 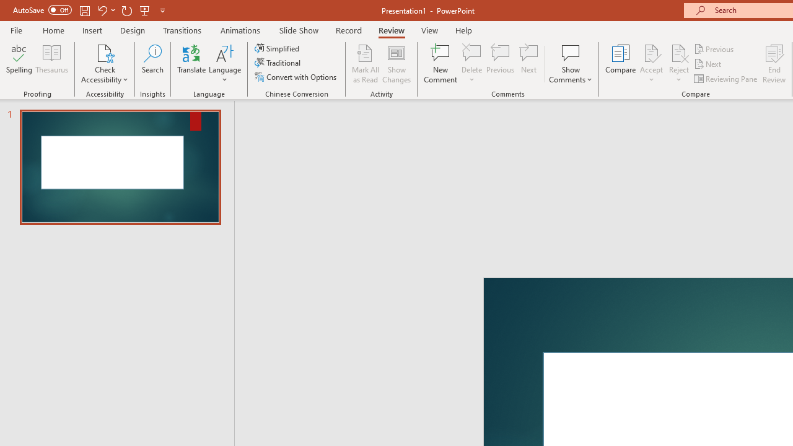 I want to click on Traditional, so click(x=279, y=63).